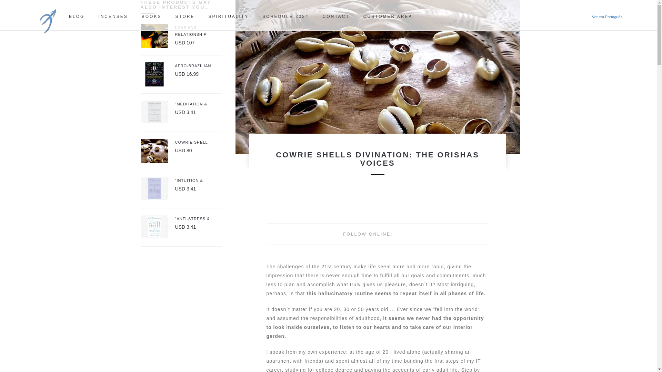  What do you see at coordinates (154, 74) in the screenshot?
I see `Afro-Brazilian Numerology` at bounding box center [154, 74].